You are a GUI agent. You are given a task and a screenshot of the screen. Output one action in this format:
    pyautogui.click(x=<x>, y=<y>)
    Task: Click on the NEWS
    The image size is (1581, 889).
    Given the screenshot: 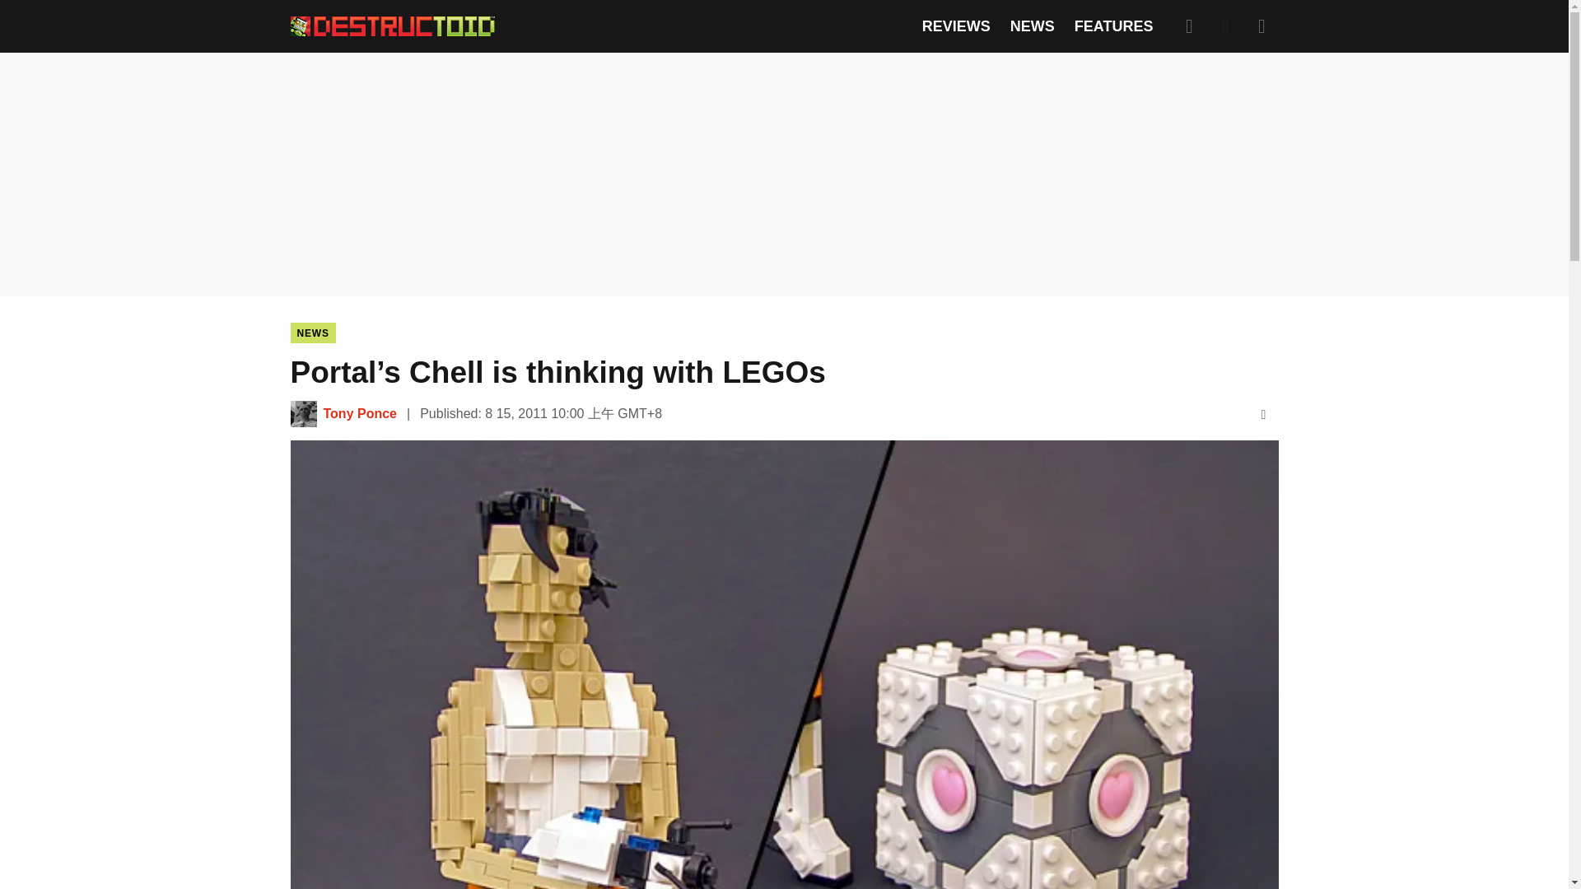 What is the action you would take?
    pyautogui.click(x=312, y=333)
    